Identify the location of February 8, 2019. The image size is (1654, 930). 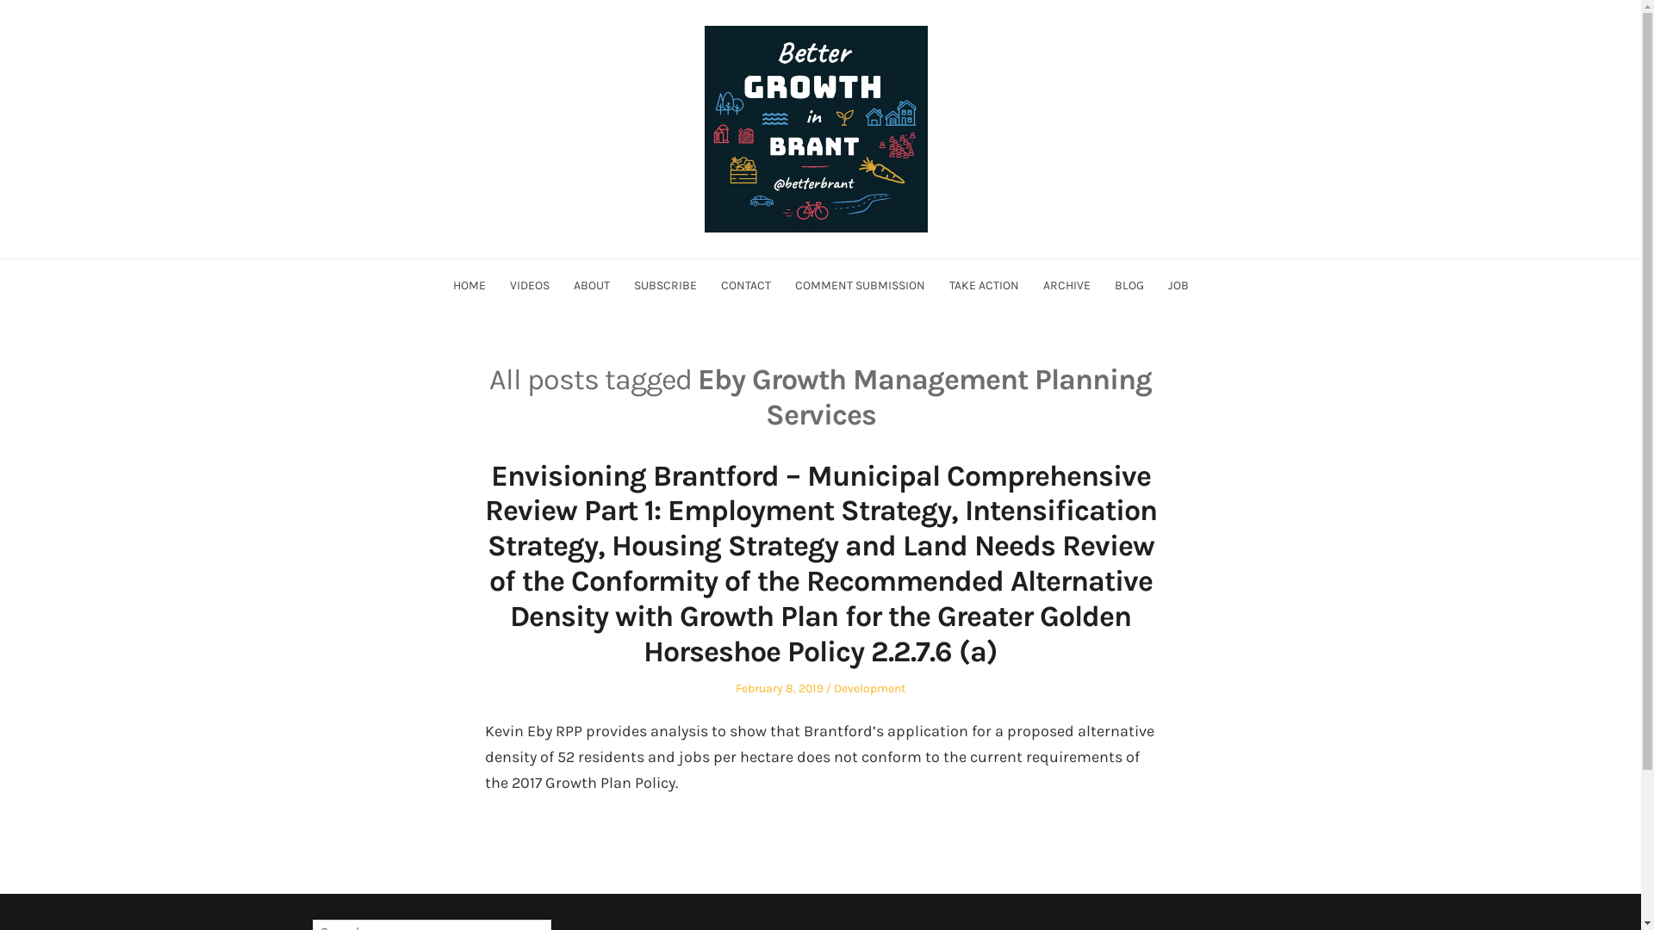
(780, 689).